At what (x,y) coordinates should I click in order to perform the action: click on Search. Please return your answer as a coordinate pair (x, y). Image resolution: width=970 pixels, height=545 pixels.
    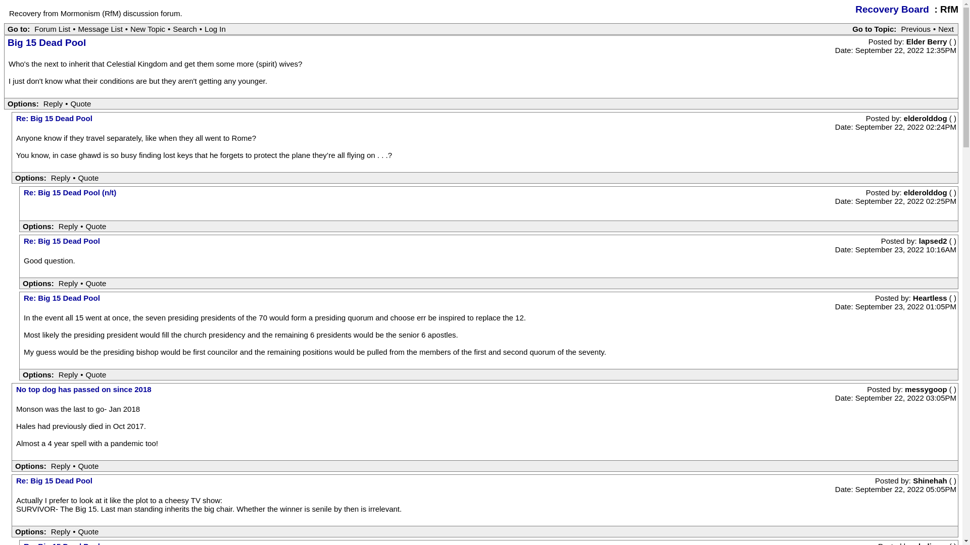
    Looking at the image, I should click on (185, 28).